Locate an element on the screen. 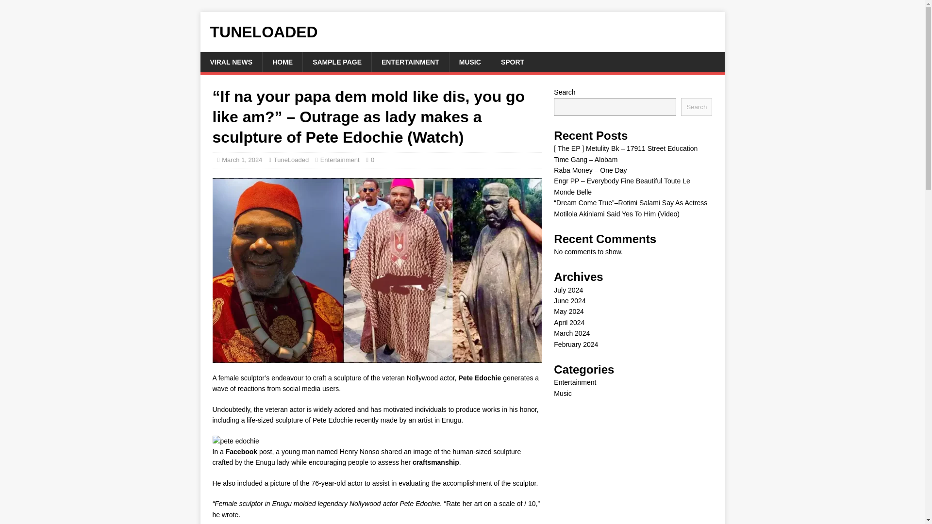  July 2024 is located at coordinates (568, 290).